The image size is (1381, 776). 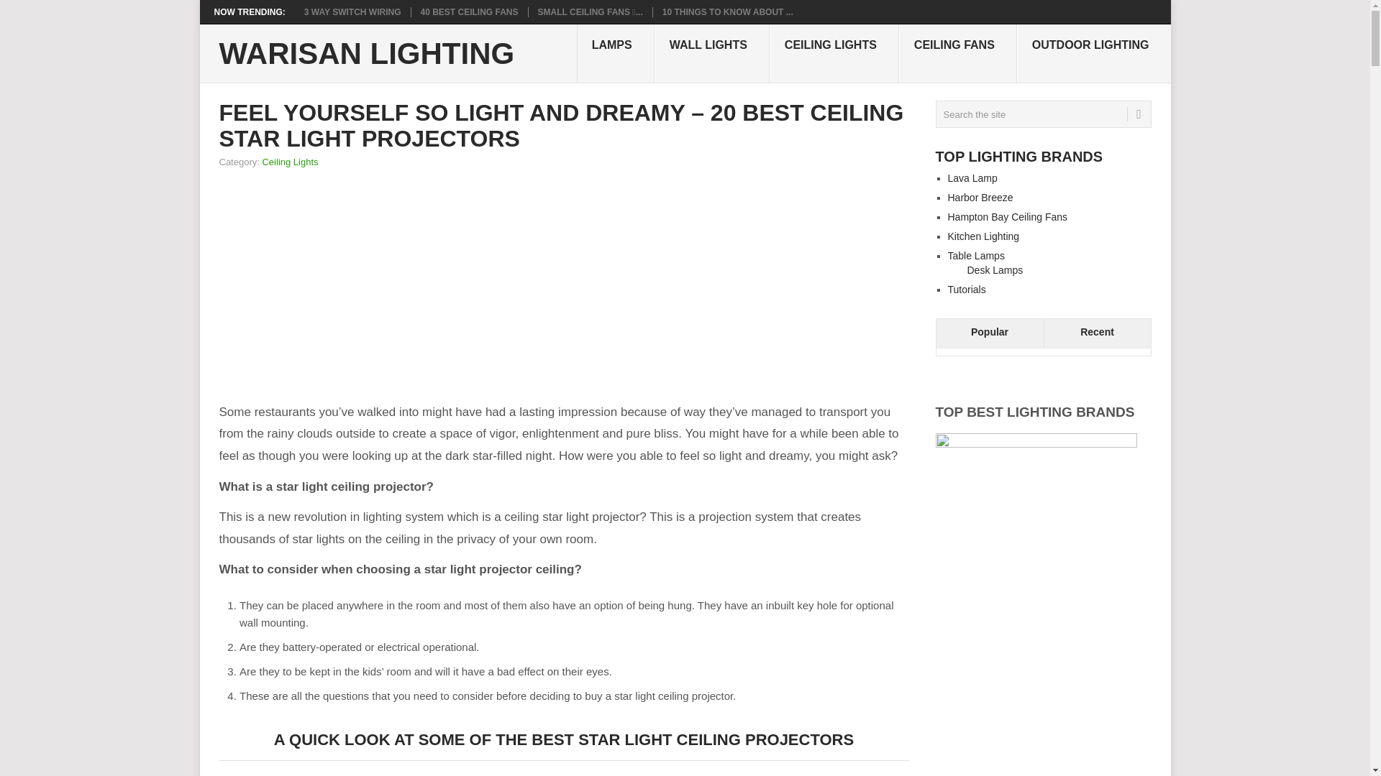 I want to click on 10 things to know about Outdoor Gazebo Lights, so click(x=728, y=11).